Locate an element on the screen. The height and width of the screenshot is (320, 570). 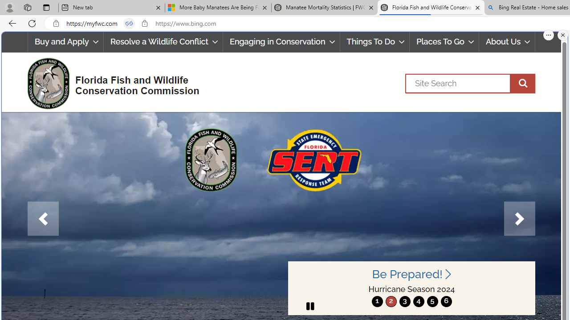
Florida Fish and Wildlife Conservation Commission | FWC is located at coordinates (431, 8).